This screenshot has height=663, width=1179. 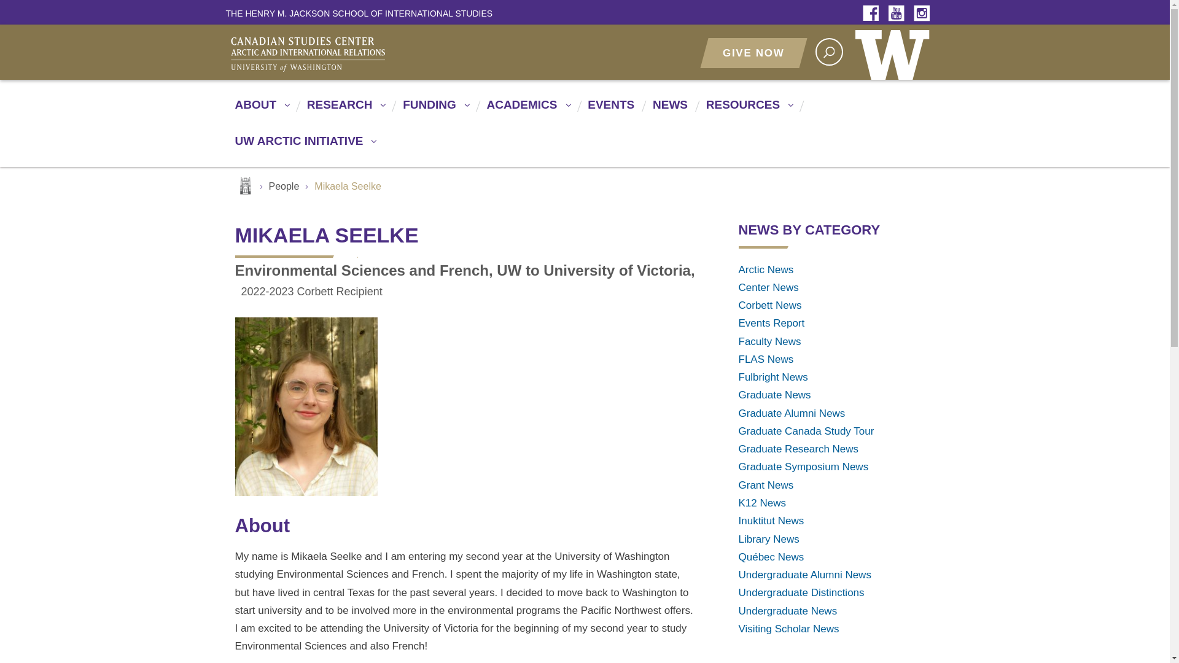 What do you see at coordinates (260, 110) in the screenshot?
I see `About` at bounding box center [260, 110].